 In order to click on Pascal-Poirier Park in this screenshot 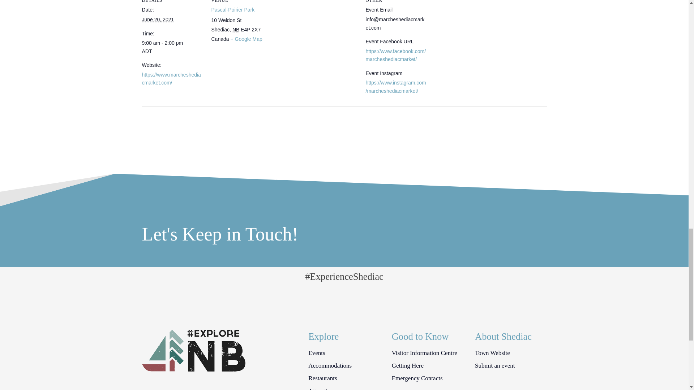, I will do `click(233, 9)`.